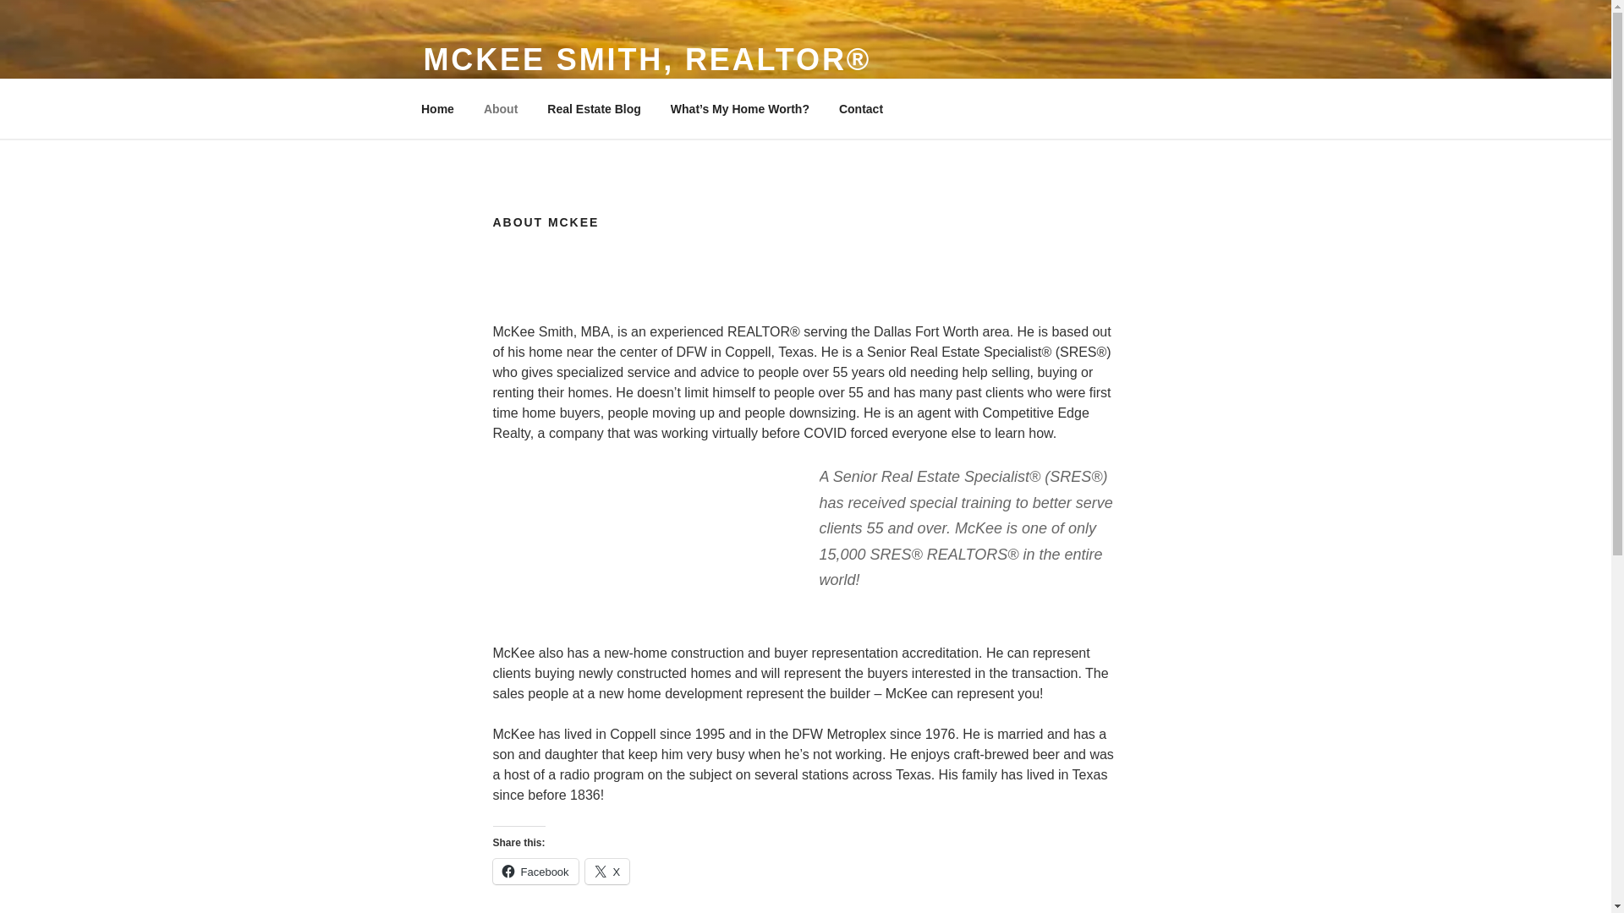  Describe the element at coordinates (501, 108) in the screenshot. I see `About` at that location.